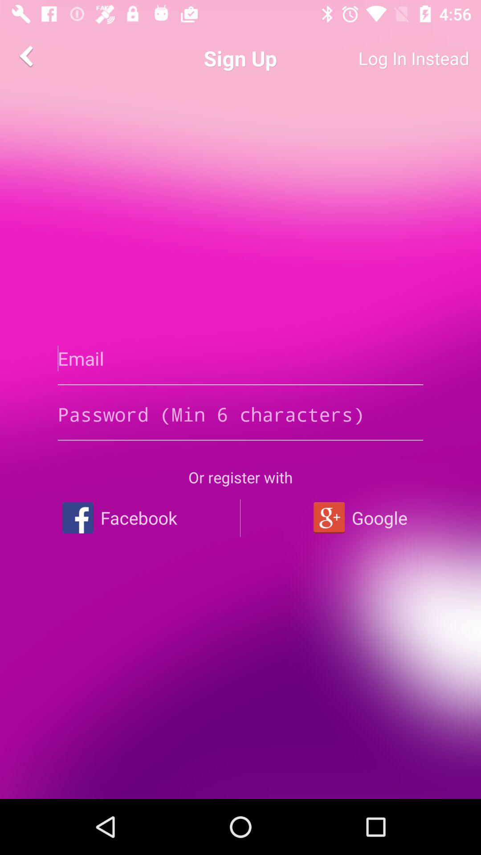  Describe the element at coordinates (381, 58) in the screenshot. I see `launch log in instead item` at that location.